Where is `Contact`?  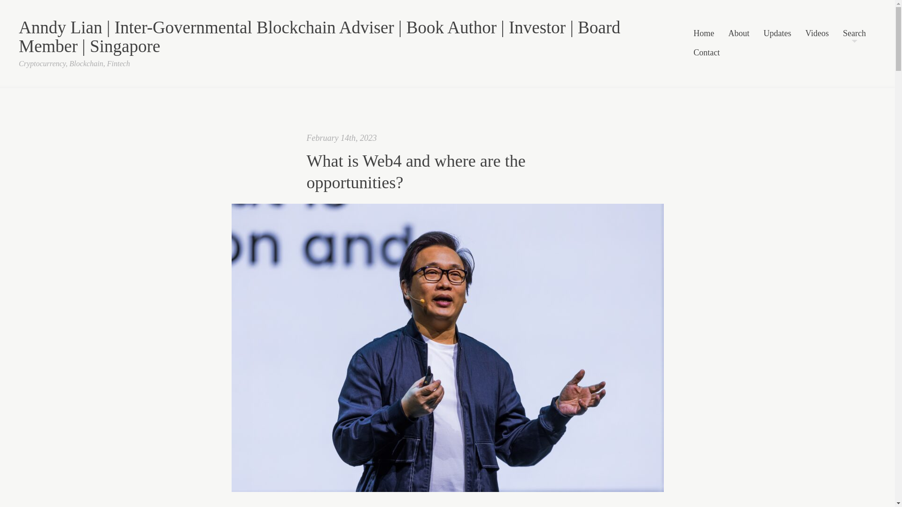
Contact is located at coordinates (707, 54).